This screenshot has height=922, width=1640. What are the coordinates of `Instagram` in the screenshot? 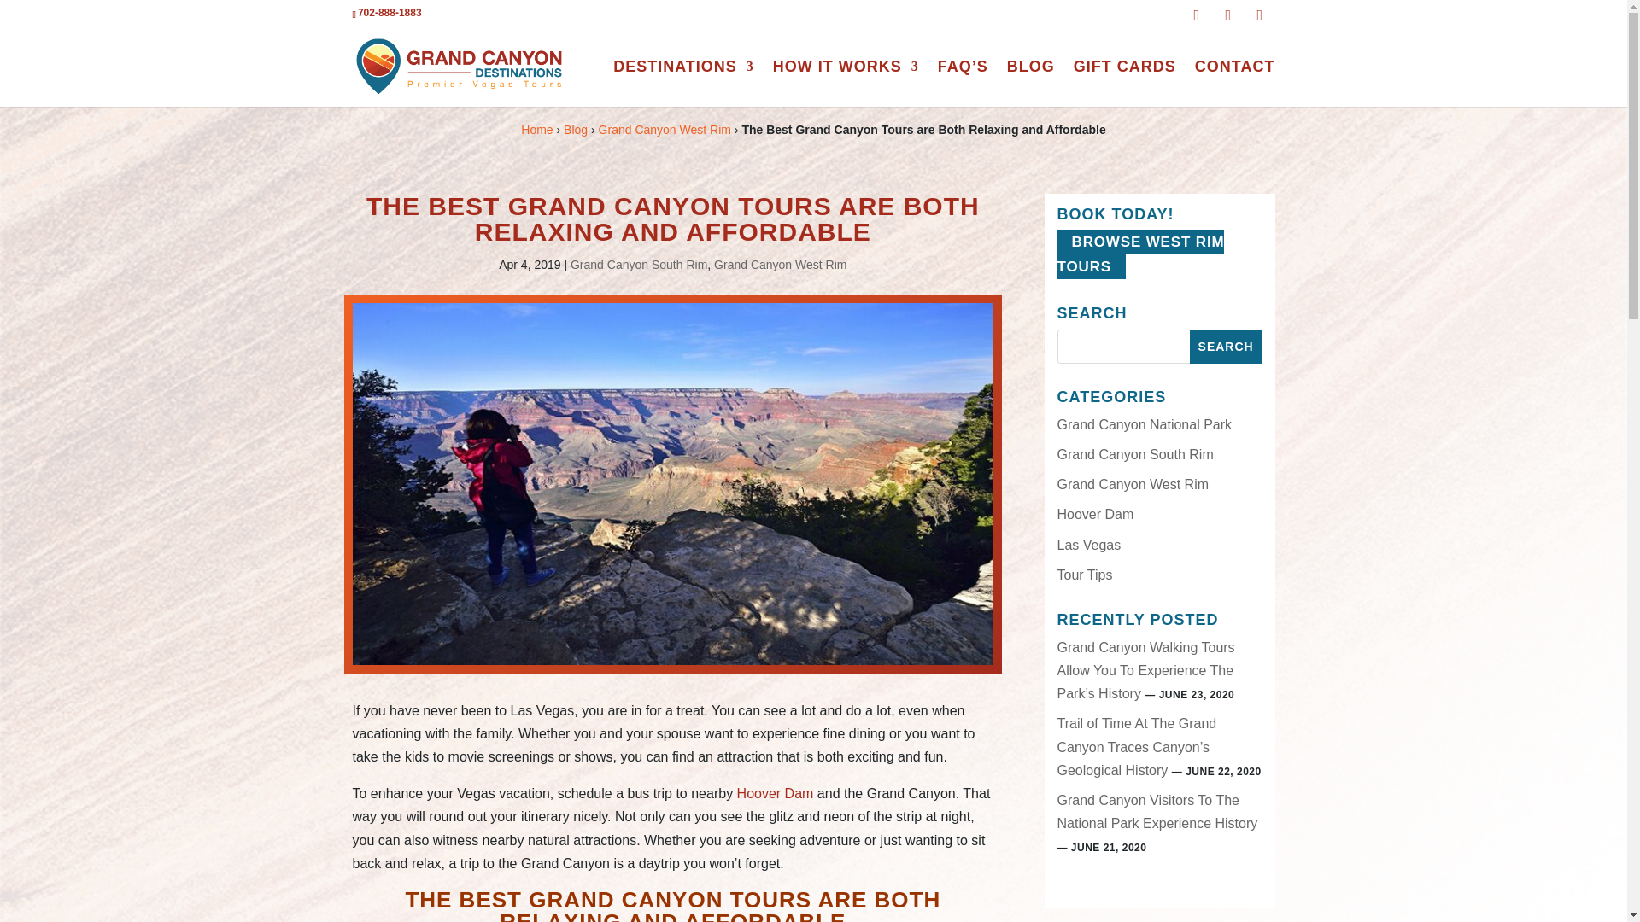 It's located at (1264, 15).